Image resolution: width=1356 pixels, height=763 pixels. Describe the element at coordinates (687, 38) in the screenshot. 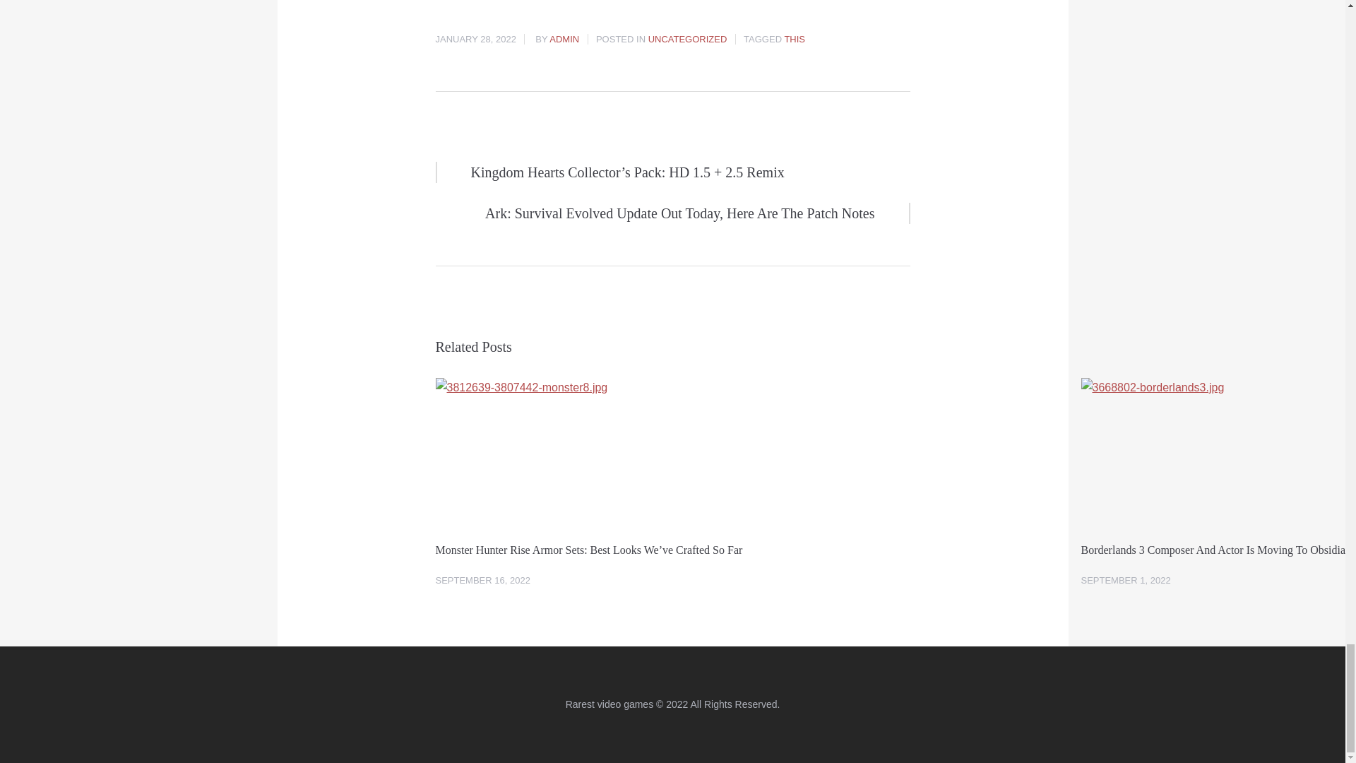

I see `UNCATEGORIZED` at that location.